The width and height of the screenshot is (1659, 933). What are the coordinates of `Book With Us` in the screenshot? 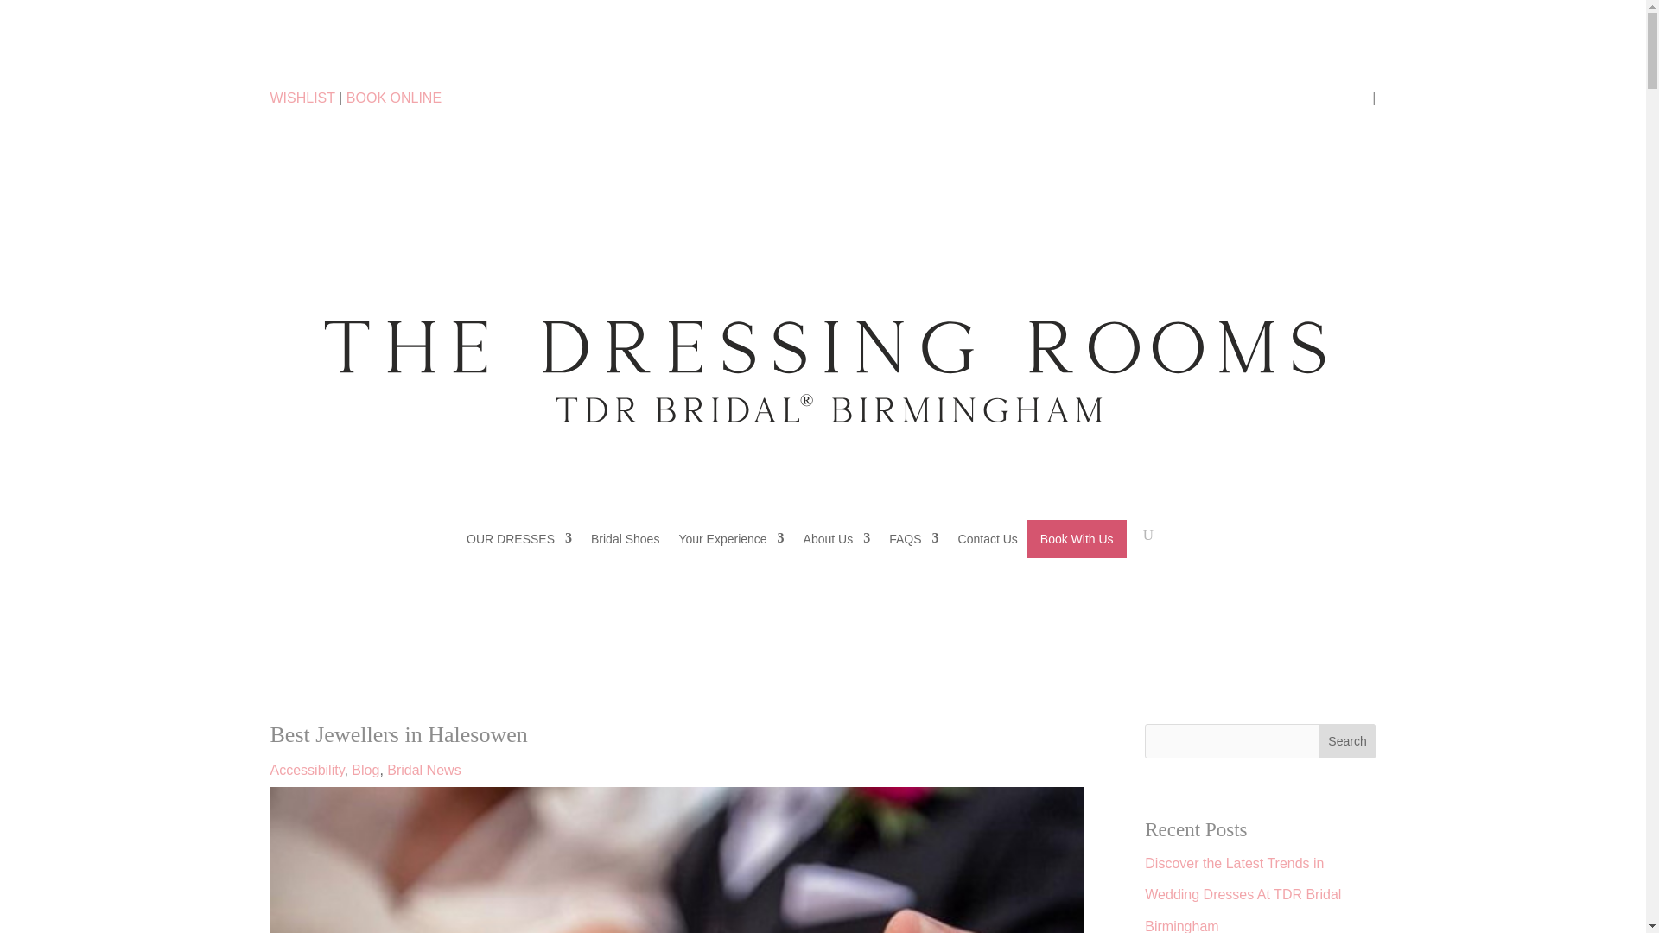 It's located at (1077, 538).